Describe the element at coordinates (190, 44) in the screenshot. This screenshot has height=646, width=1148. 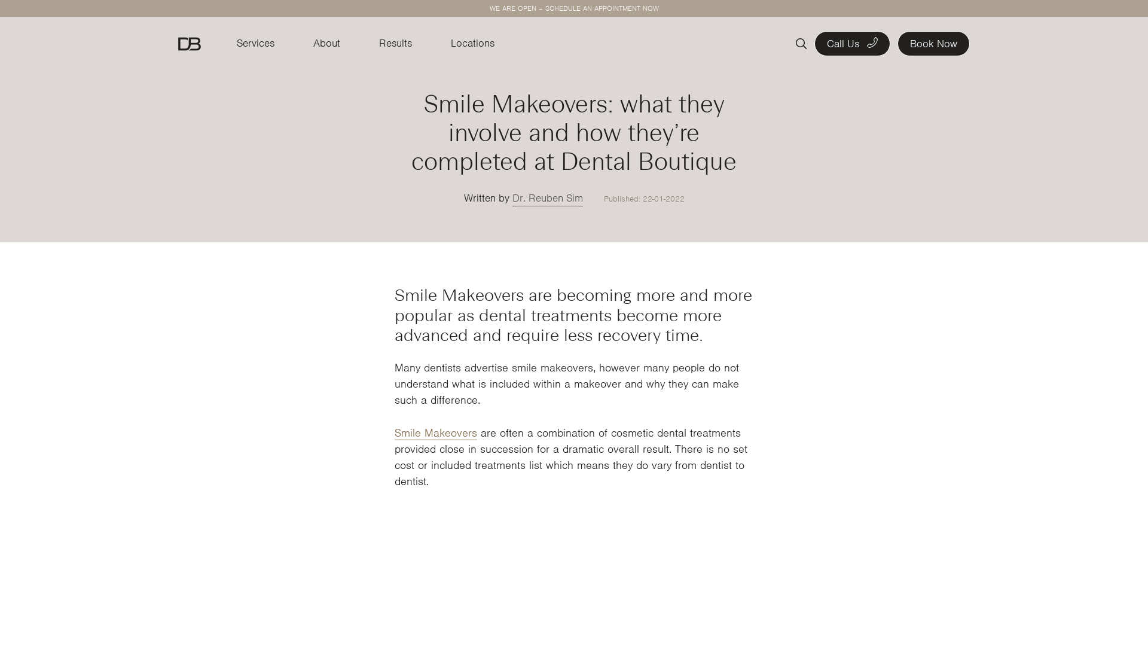
I see `Back to home` at that location.